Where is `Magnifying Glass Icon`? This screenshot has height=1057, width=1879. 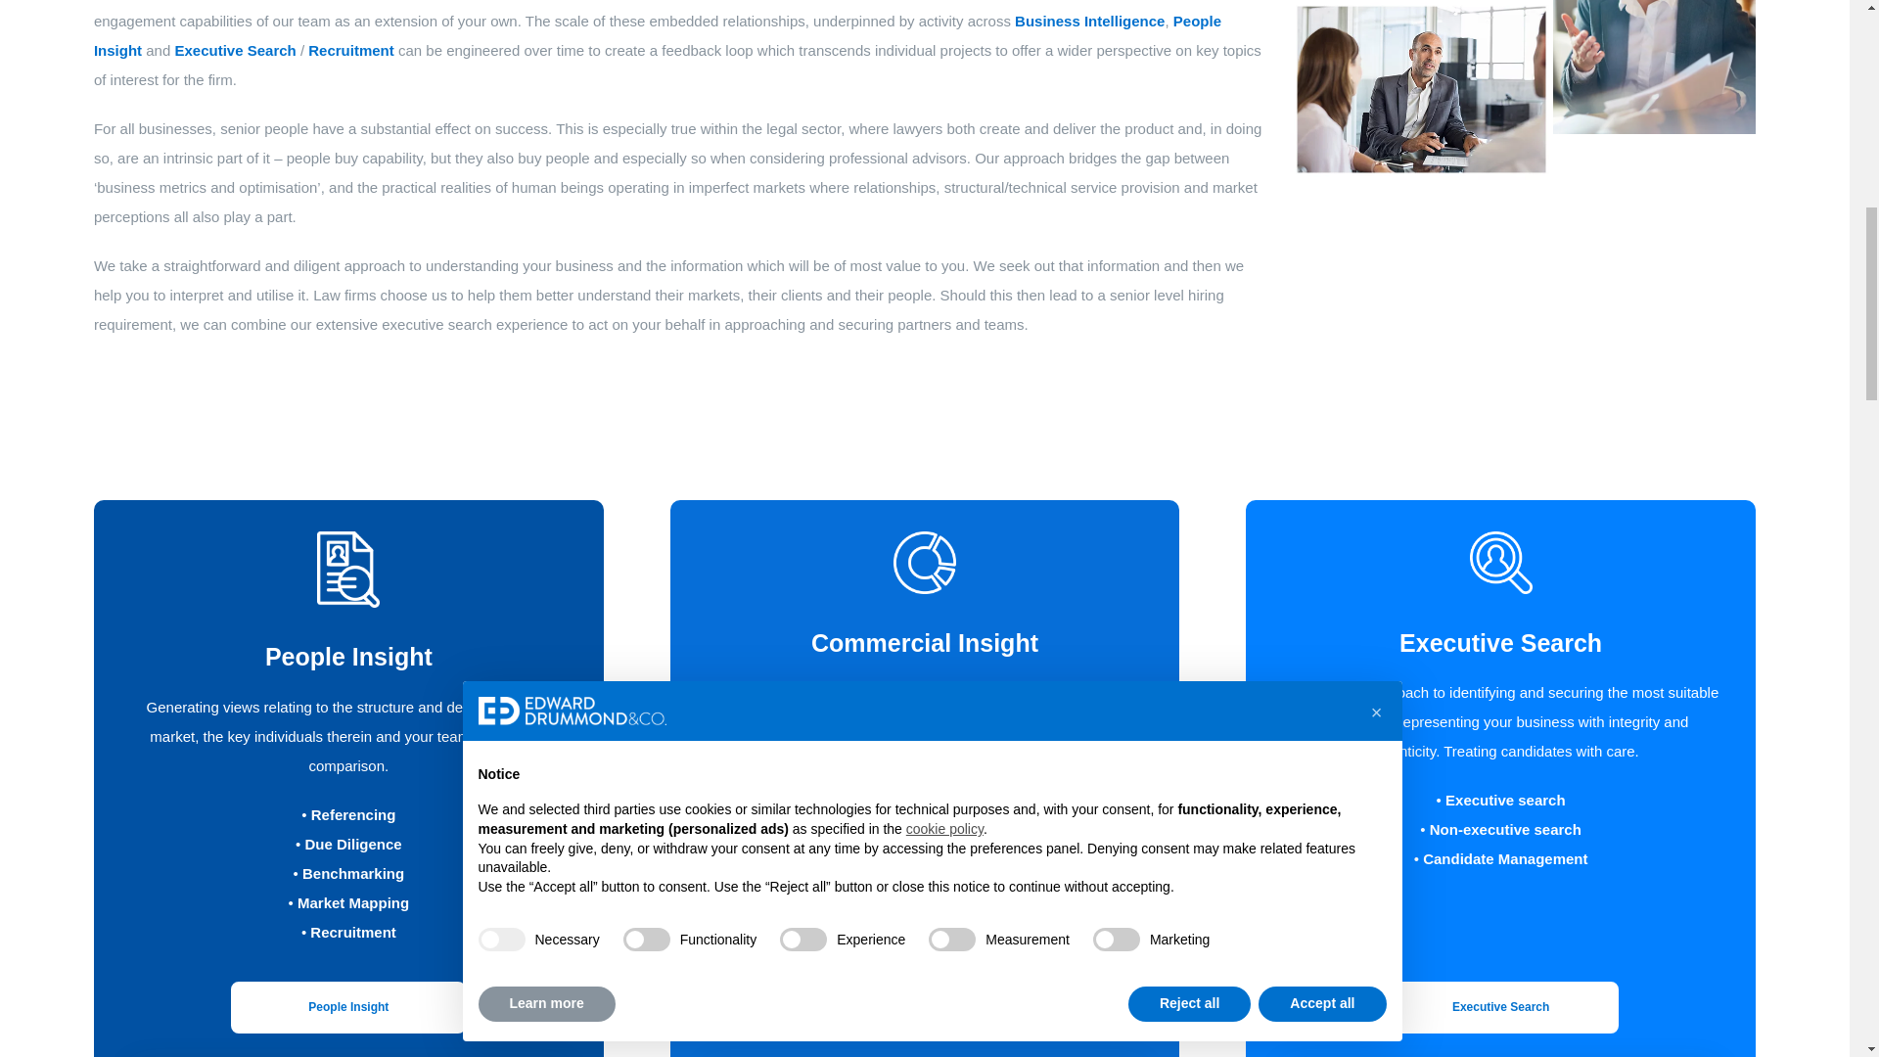
Magnifying Glass Icon is located at coordinates (1501, 562).